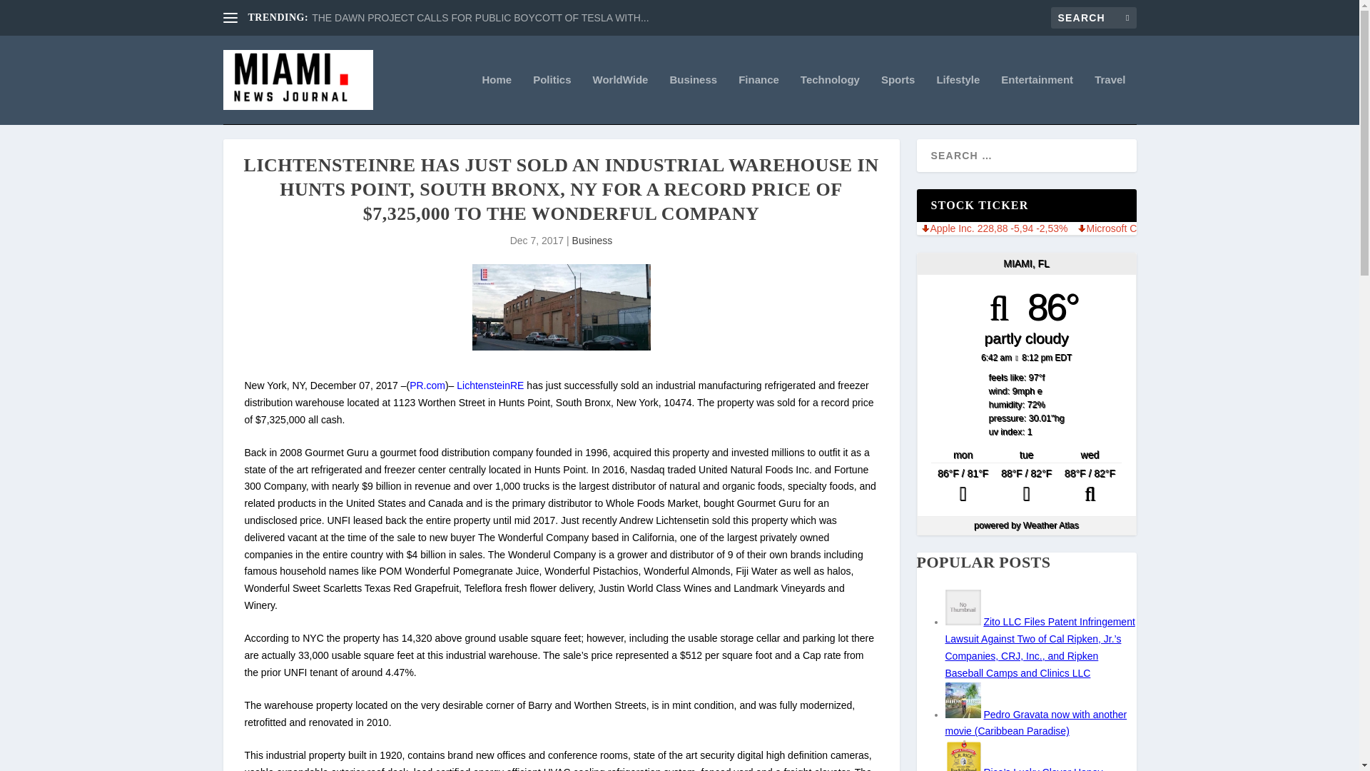 The image size is (1370, 771). What do you see at coordinates (427, 385) in the screenshot?
I see `PR.com` at bounding box center [427, 385].